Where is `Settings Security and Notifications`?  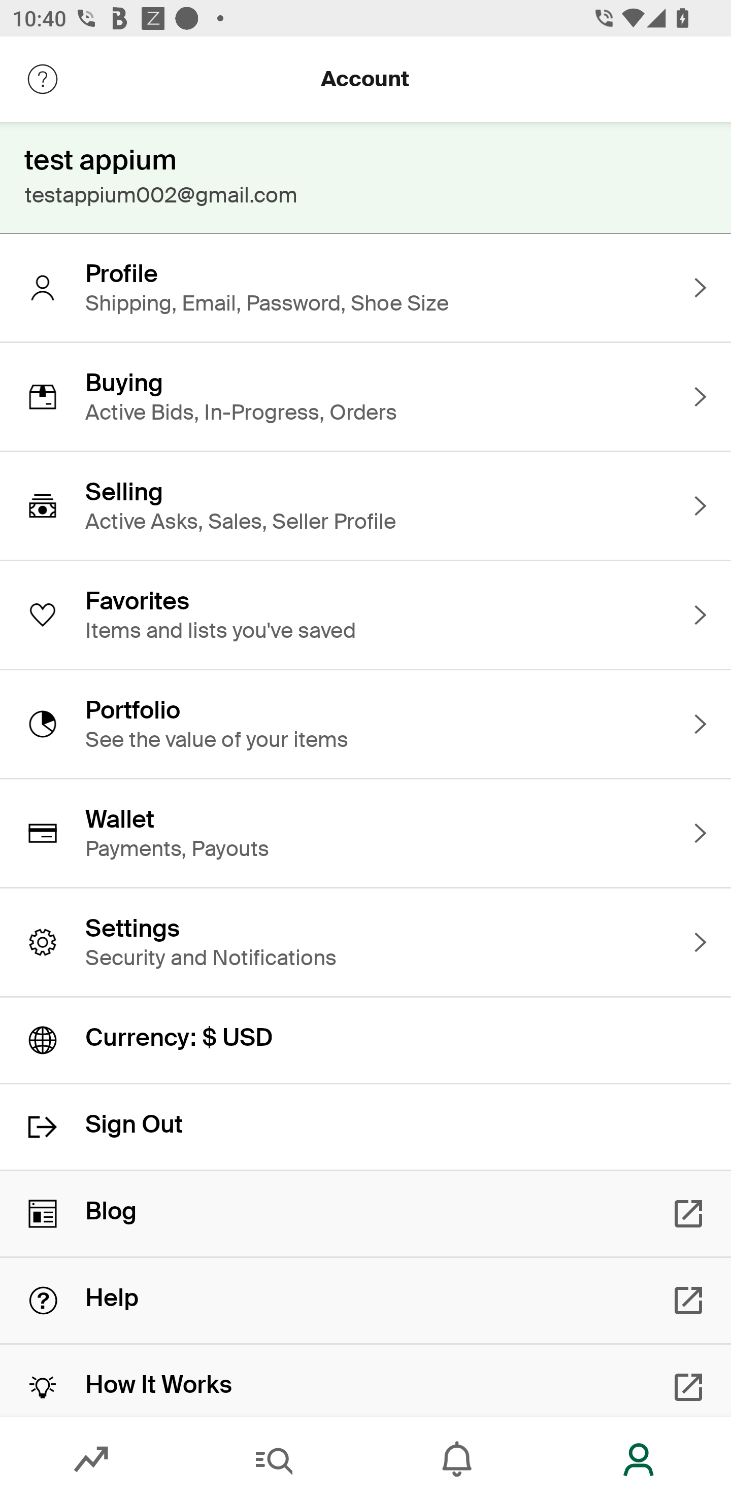
Settings Security and Notifications is located at coordinates (365, 942).